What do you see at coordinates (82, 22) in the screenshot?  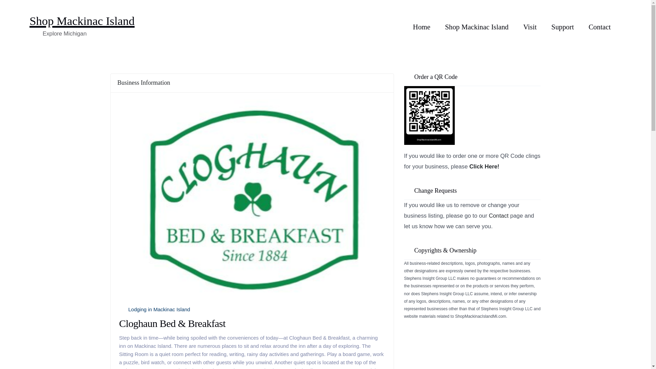 I see `Shop Mackinac Island` at bounding box center [82, 22].